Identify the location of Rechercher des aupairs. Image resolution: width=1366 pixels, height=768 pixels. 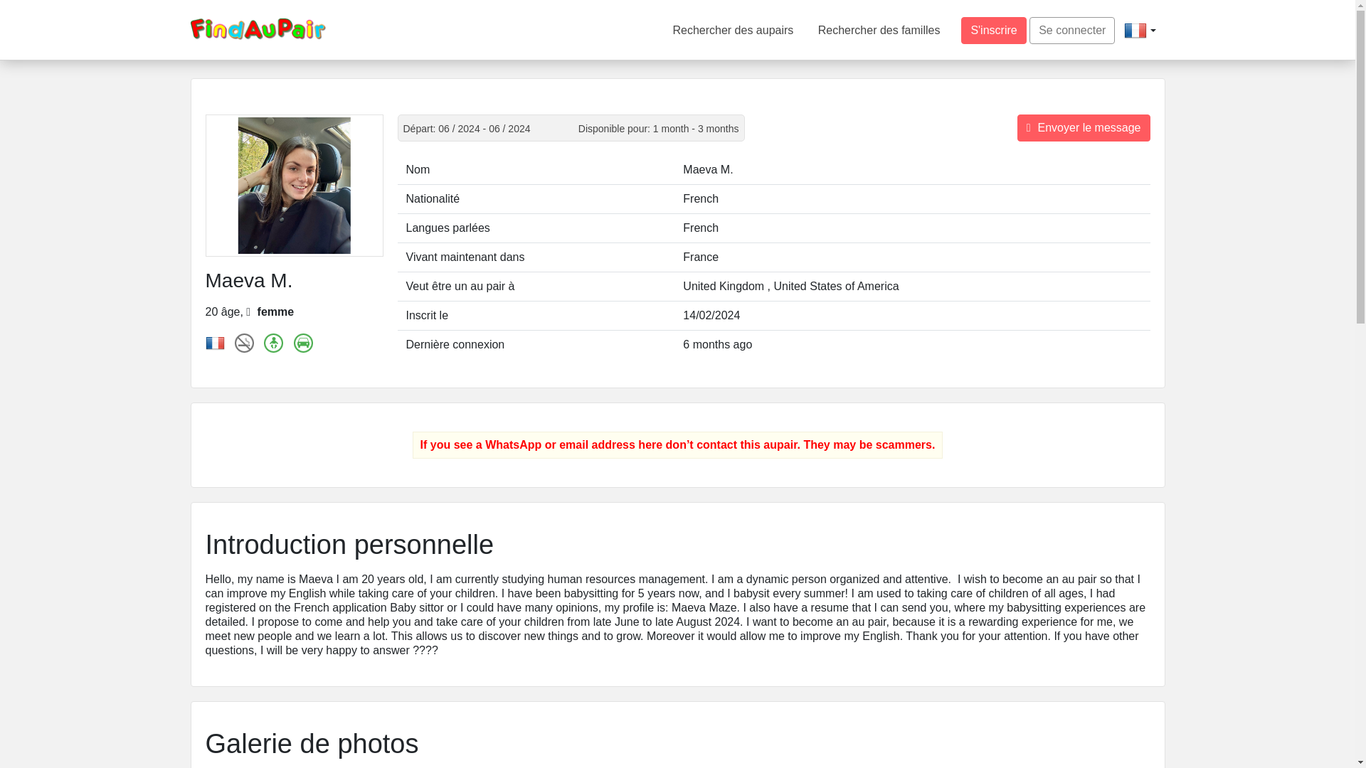
(733, 30).